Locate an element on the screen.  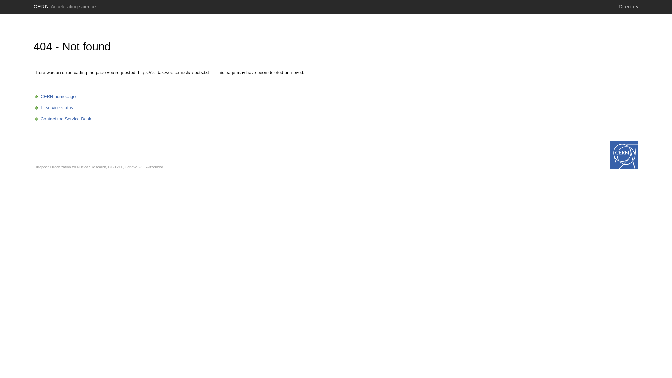
CERN homepage is located at coordinates (55, 97).